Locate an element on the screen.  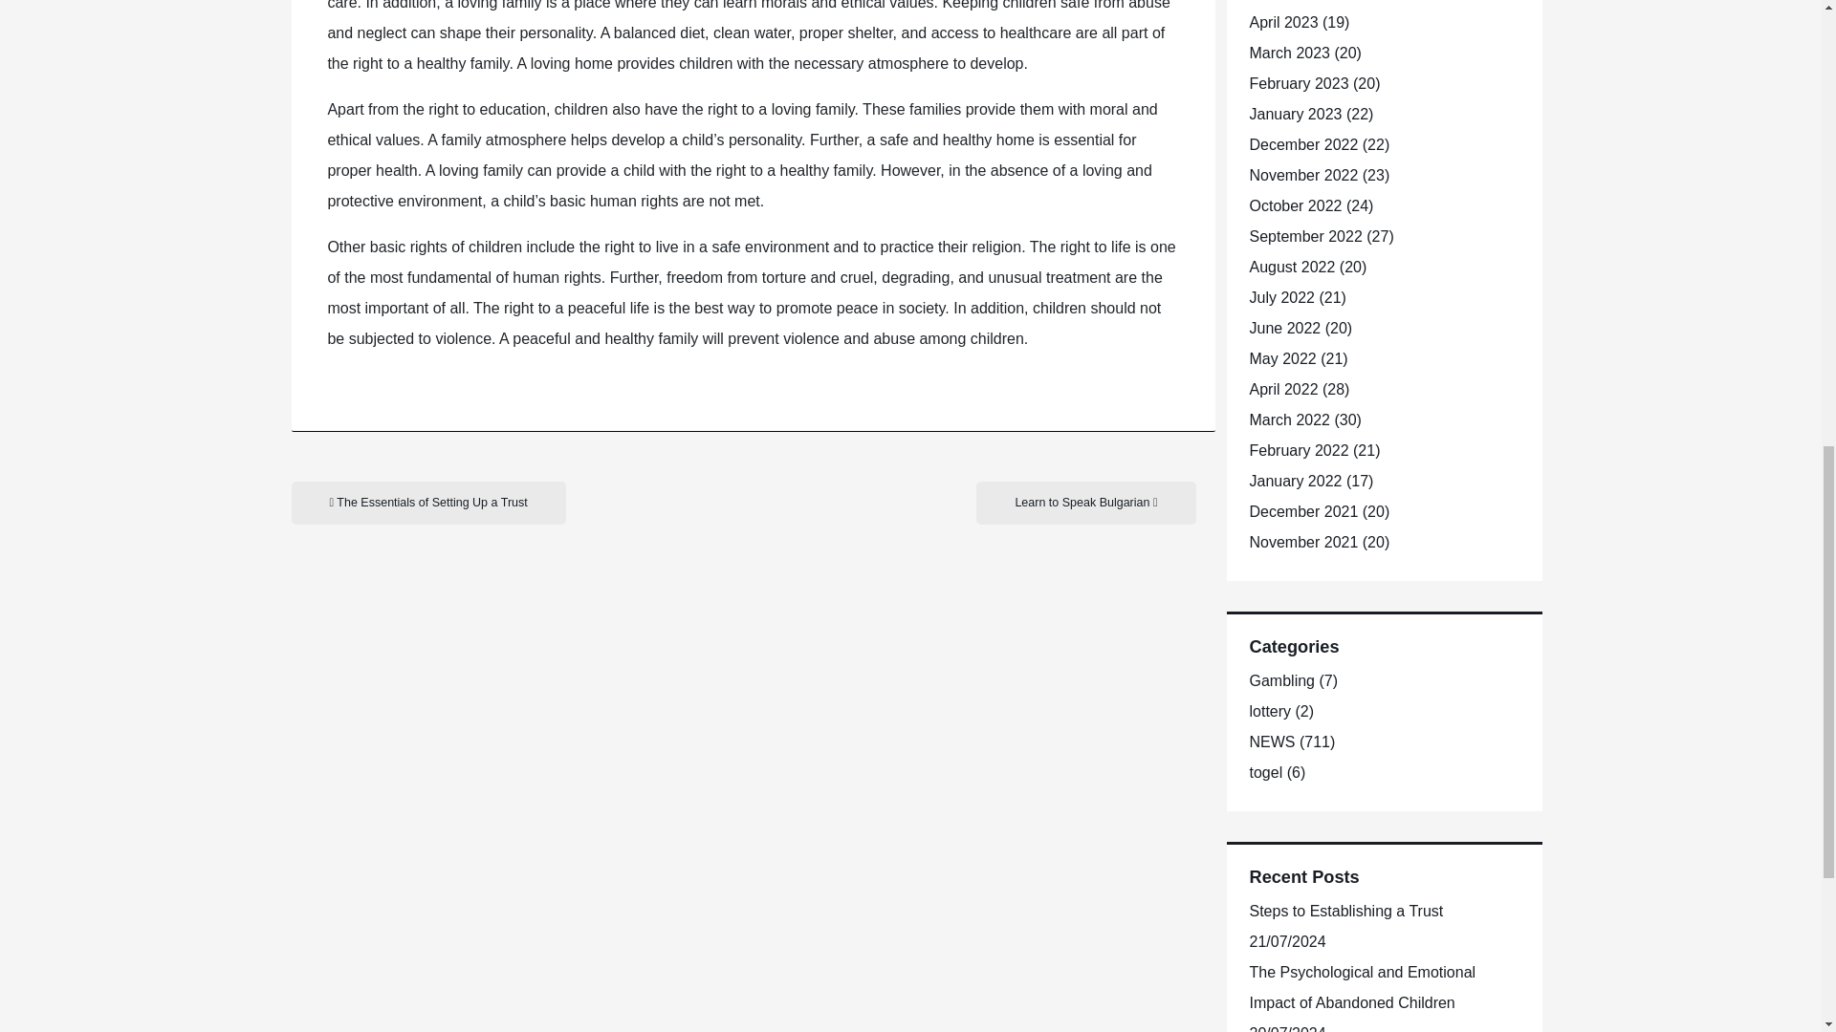
May 2022 is located at coordinates (1281, 359).